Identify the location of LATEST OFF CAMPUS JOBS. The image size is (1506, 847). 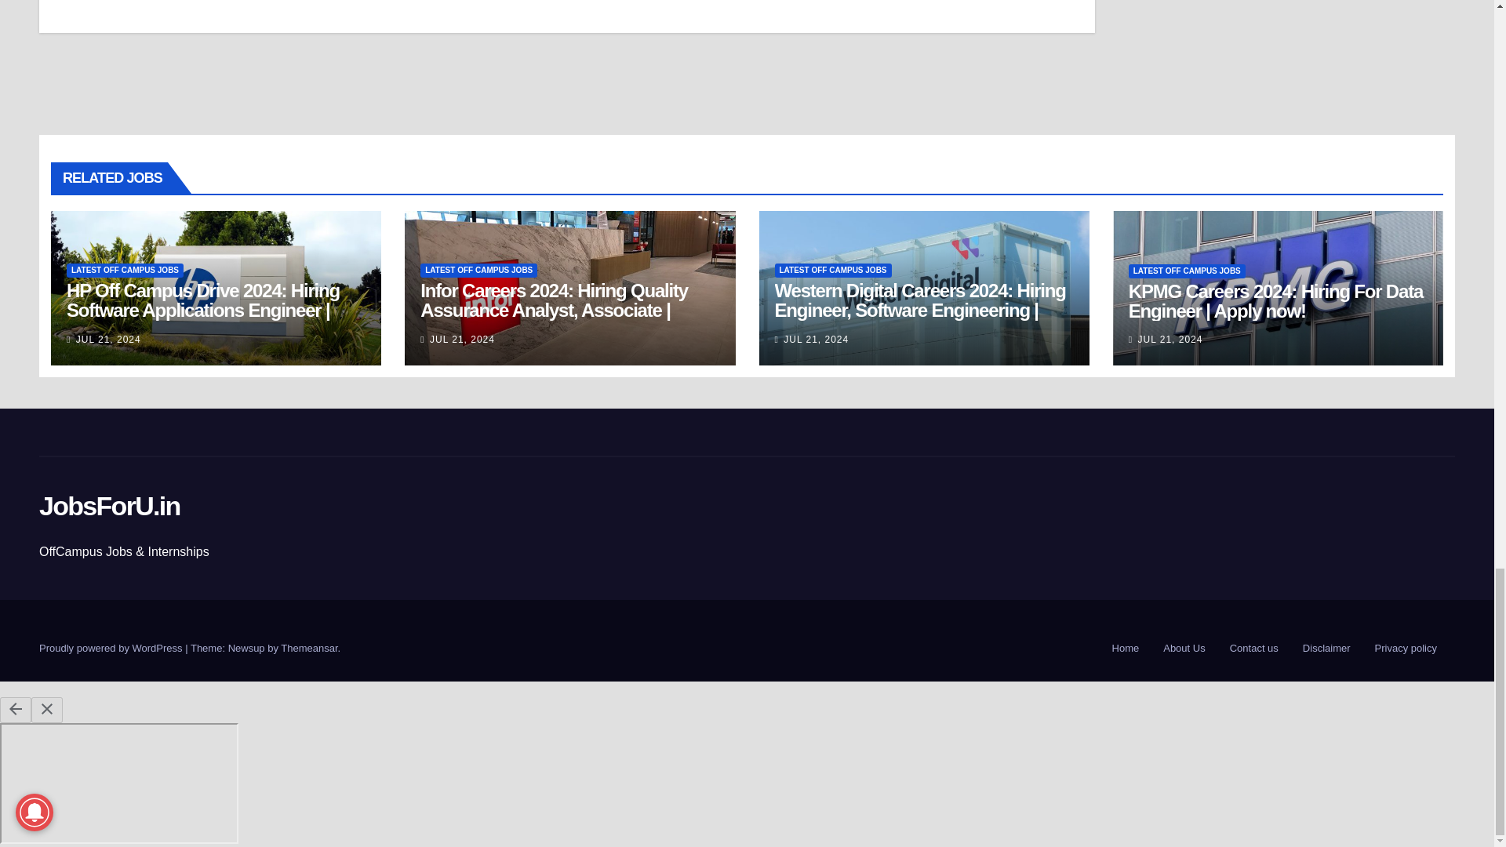
(125, 270).